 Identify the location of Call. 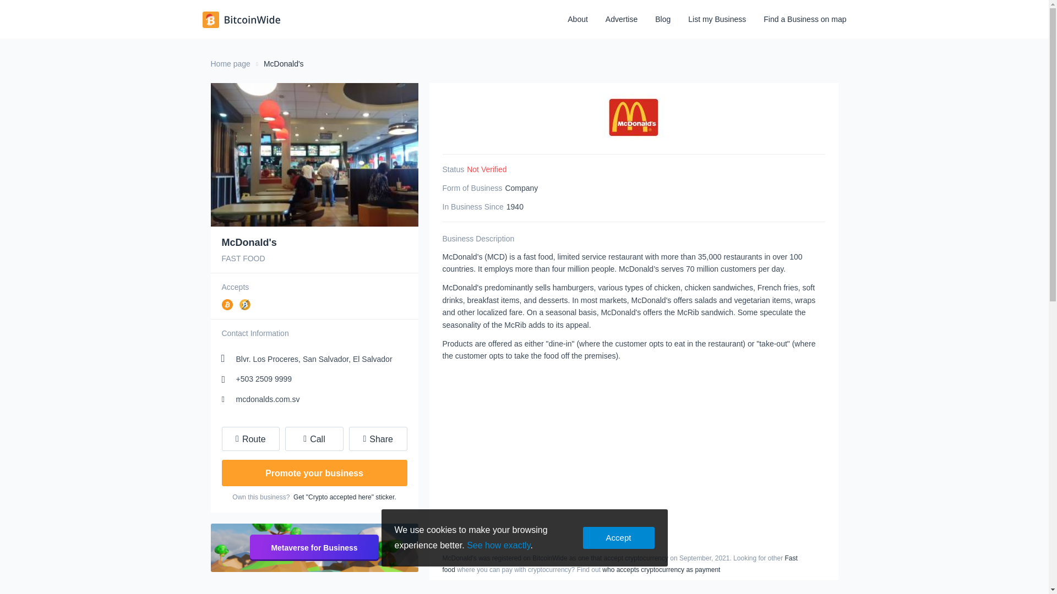
(314, 439).